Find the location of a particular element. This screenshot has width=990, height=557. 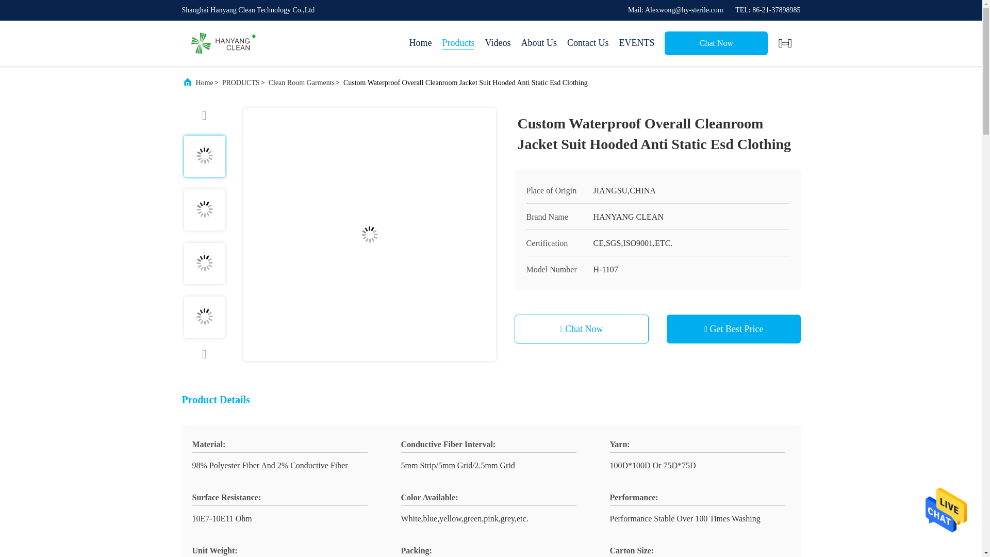

Products is located at coordinates (458, 43).